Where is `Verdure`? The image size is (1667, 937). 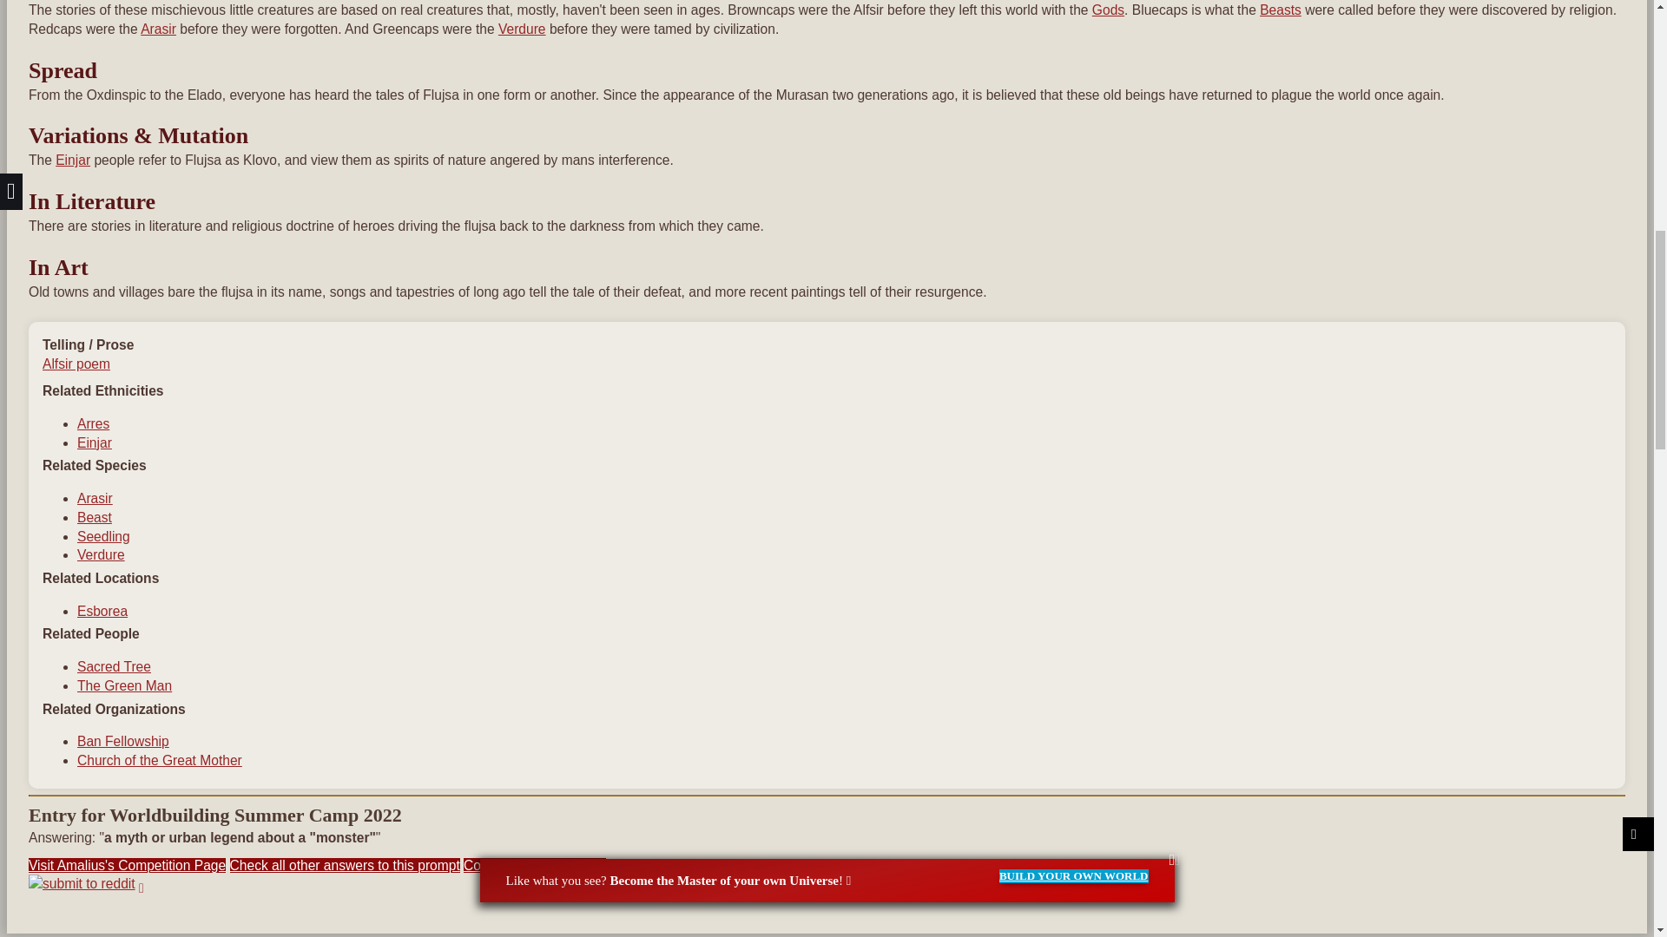
Verdure is located at coordinates (523, 29).